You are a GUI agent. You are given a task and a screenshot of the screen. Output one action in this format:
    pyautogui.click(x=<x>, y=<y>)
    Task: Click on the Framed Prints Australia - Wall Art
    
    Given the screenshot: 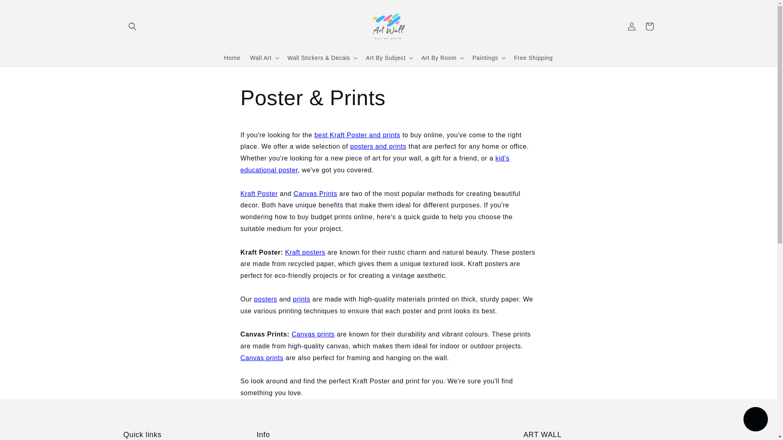 What is the action you would take?
    pyautogui.click(x=301, y=299)
    